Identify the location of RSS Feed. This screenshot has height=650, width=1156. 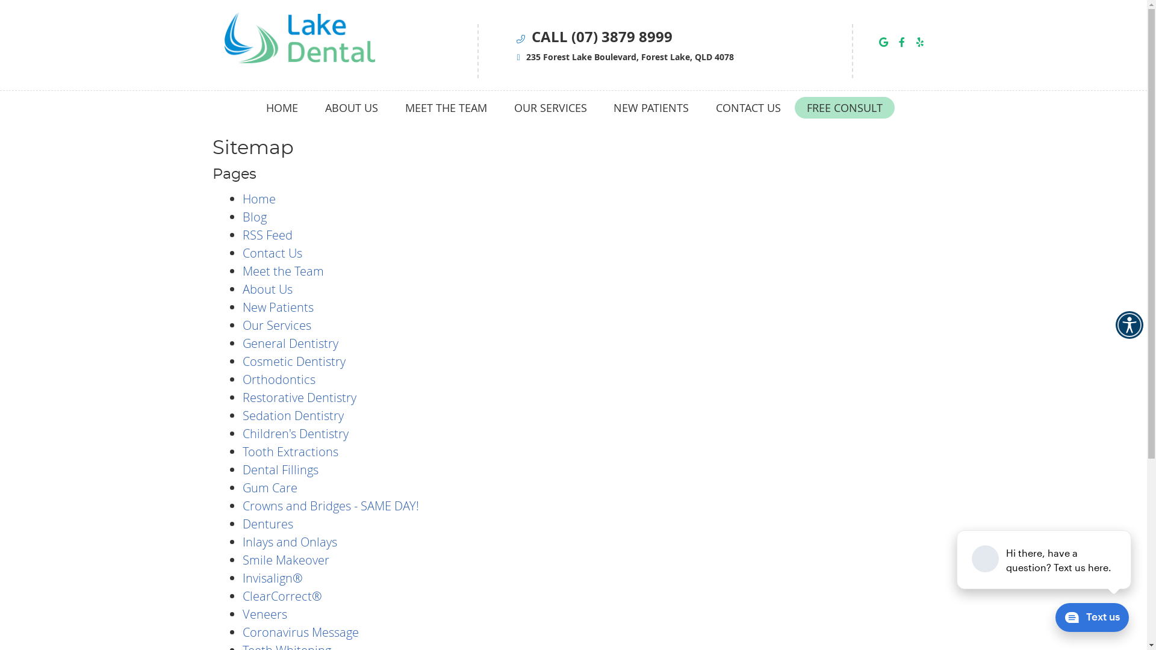
(267, 235).